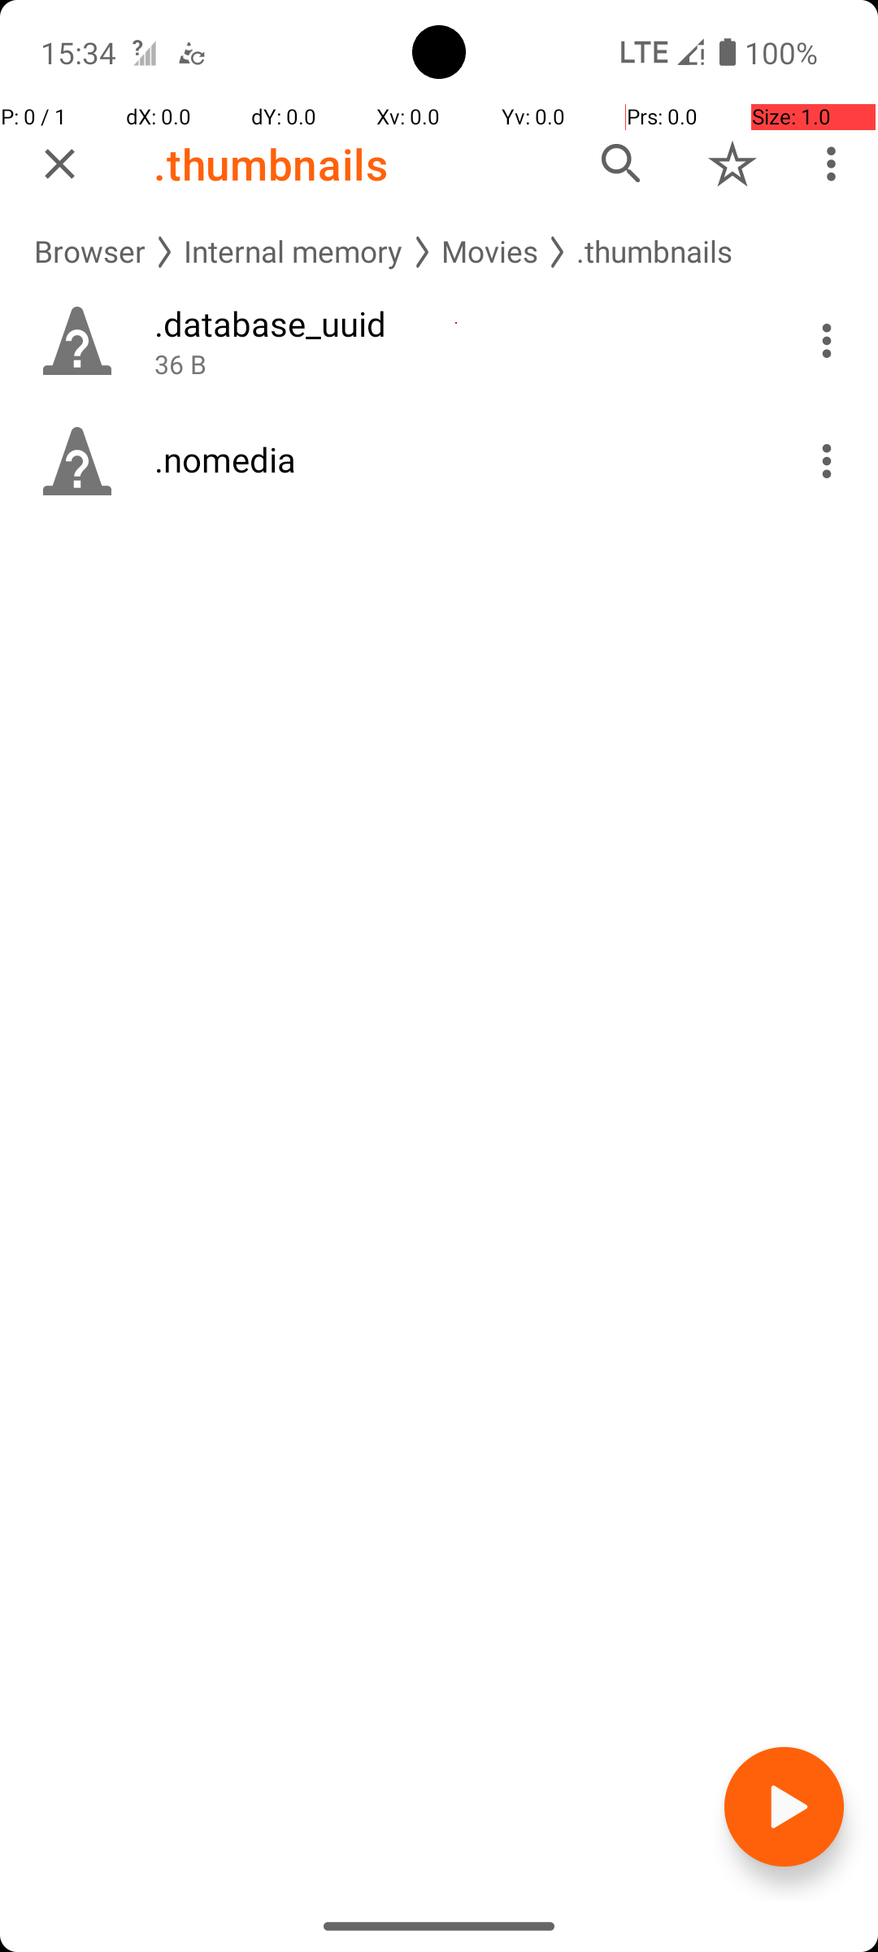 The width and height of the screenshot is (878, 1952). Describe the element at coordinates (439, 341) in the screenshot. I see `File: .database_uuid, File size: 36 B` at that location.